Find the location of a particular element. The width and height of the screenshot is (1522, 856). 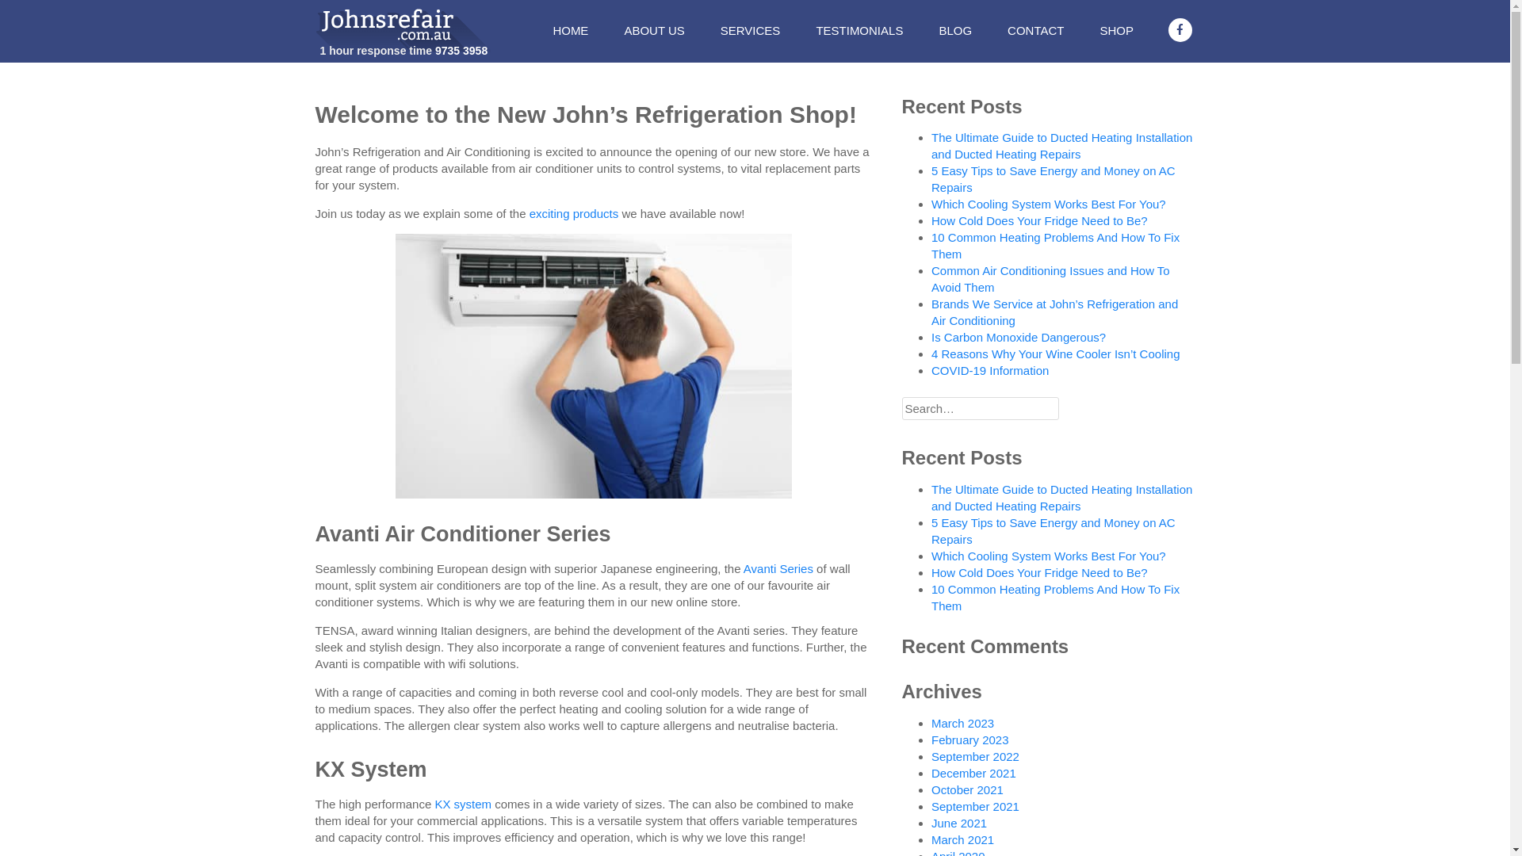

September 2022 is located at coordinates (975, 756).